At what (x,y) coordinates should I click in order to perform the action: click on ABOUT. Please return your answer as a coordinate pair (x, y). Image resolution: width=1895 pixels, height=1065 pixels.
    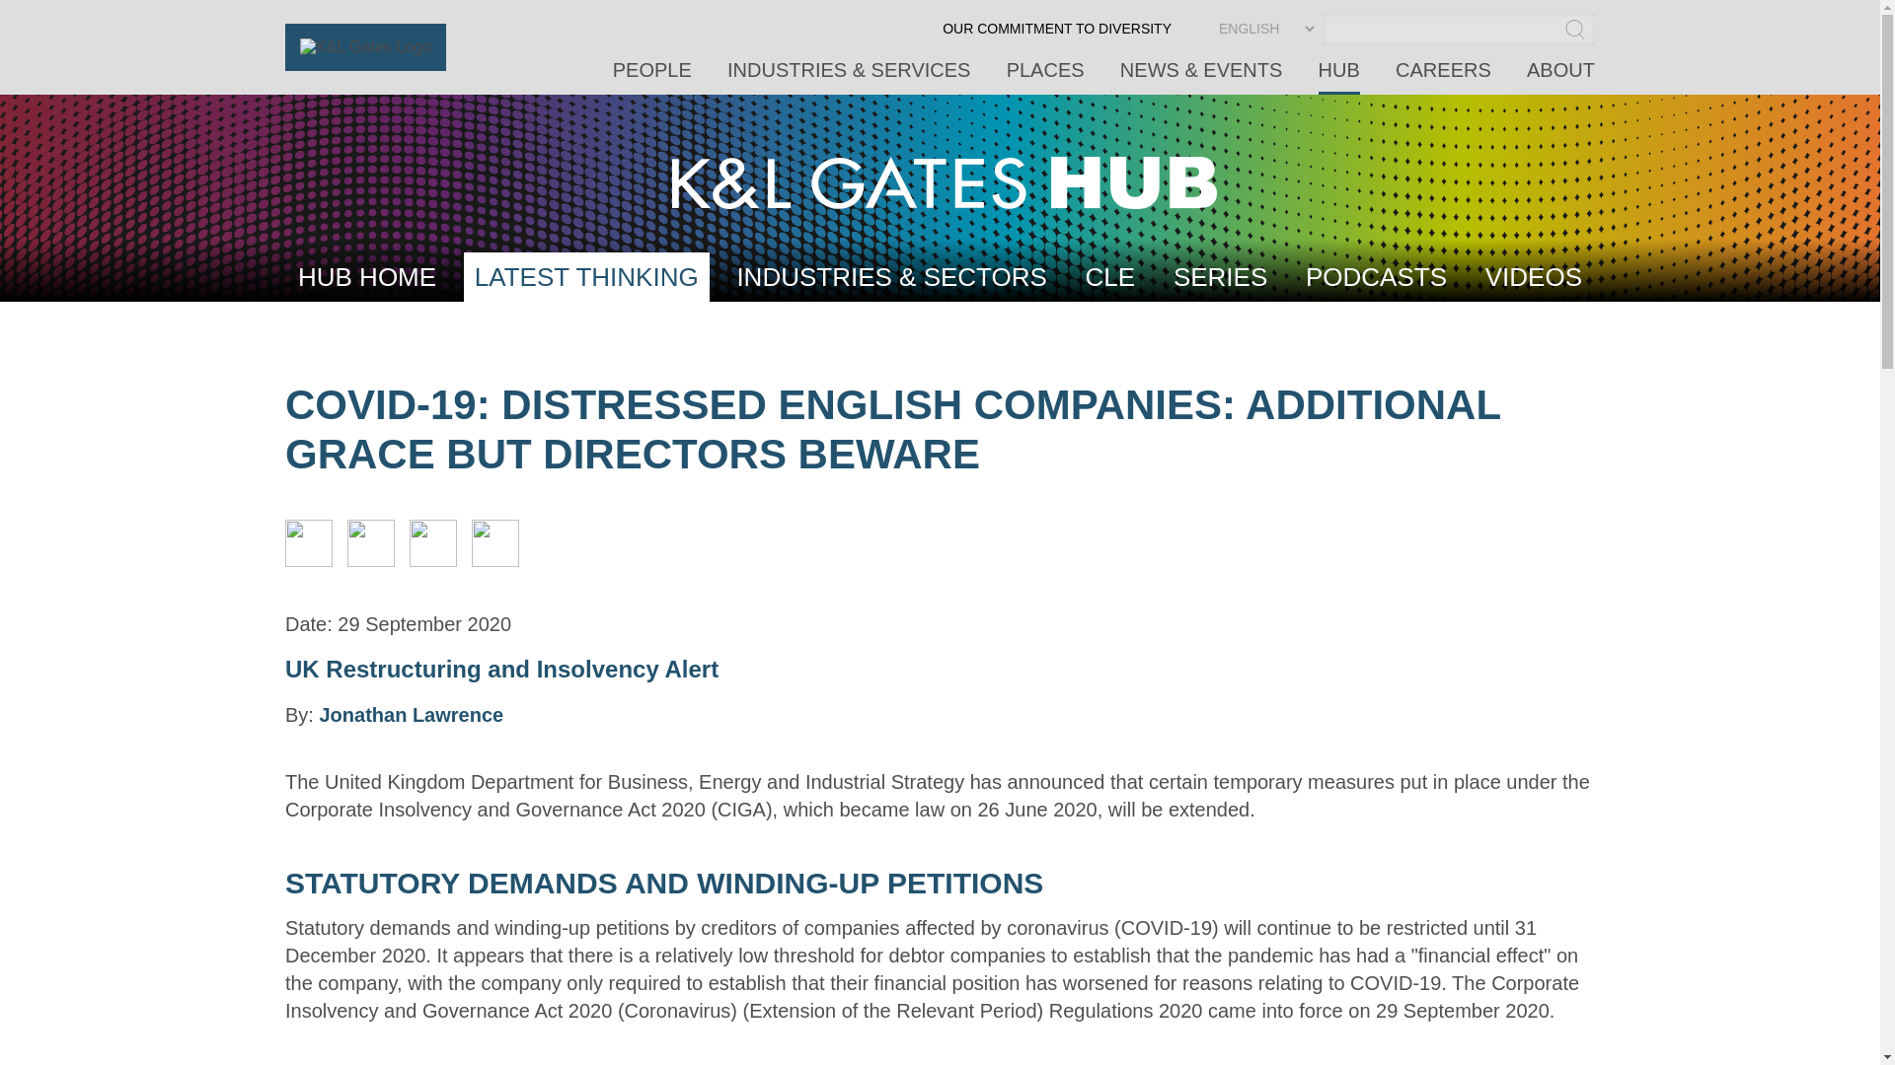
    Looking at the image, I should click on (1561, 77).